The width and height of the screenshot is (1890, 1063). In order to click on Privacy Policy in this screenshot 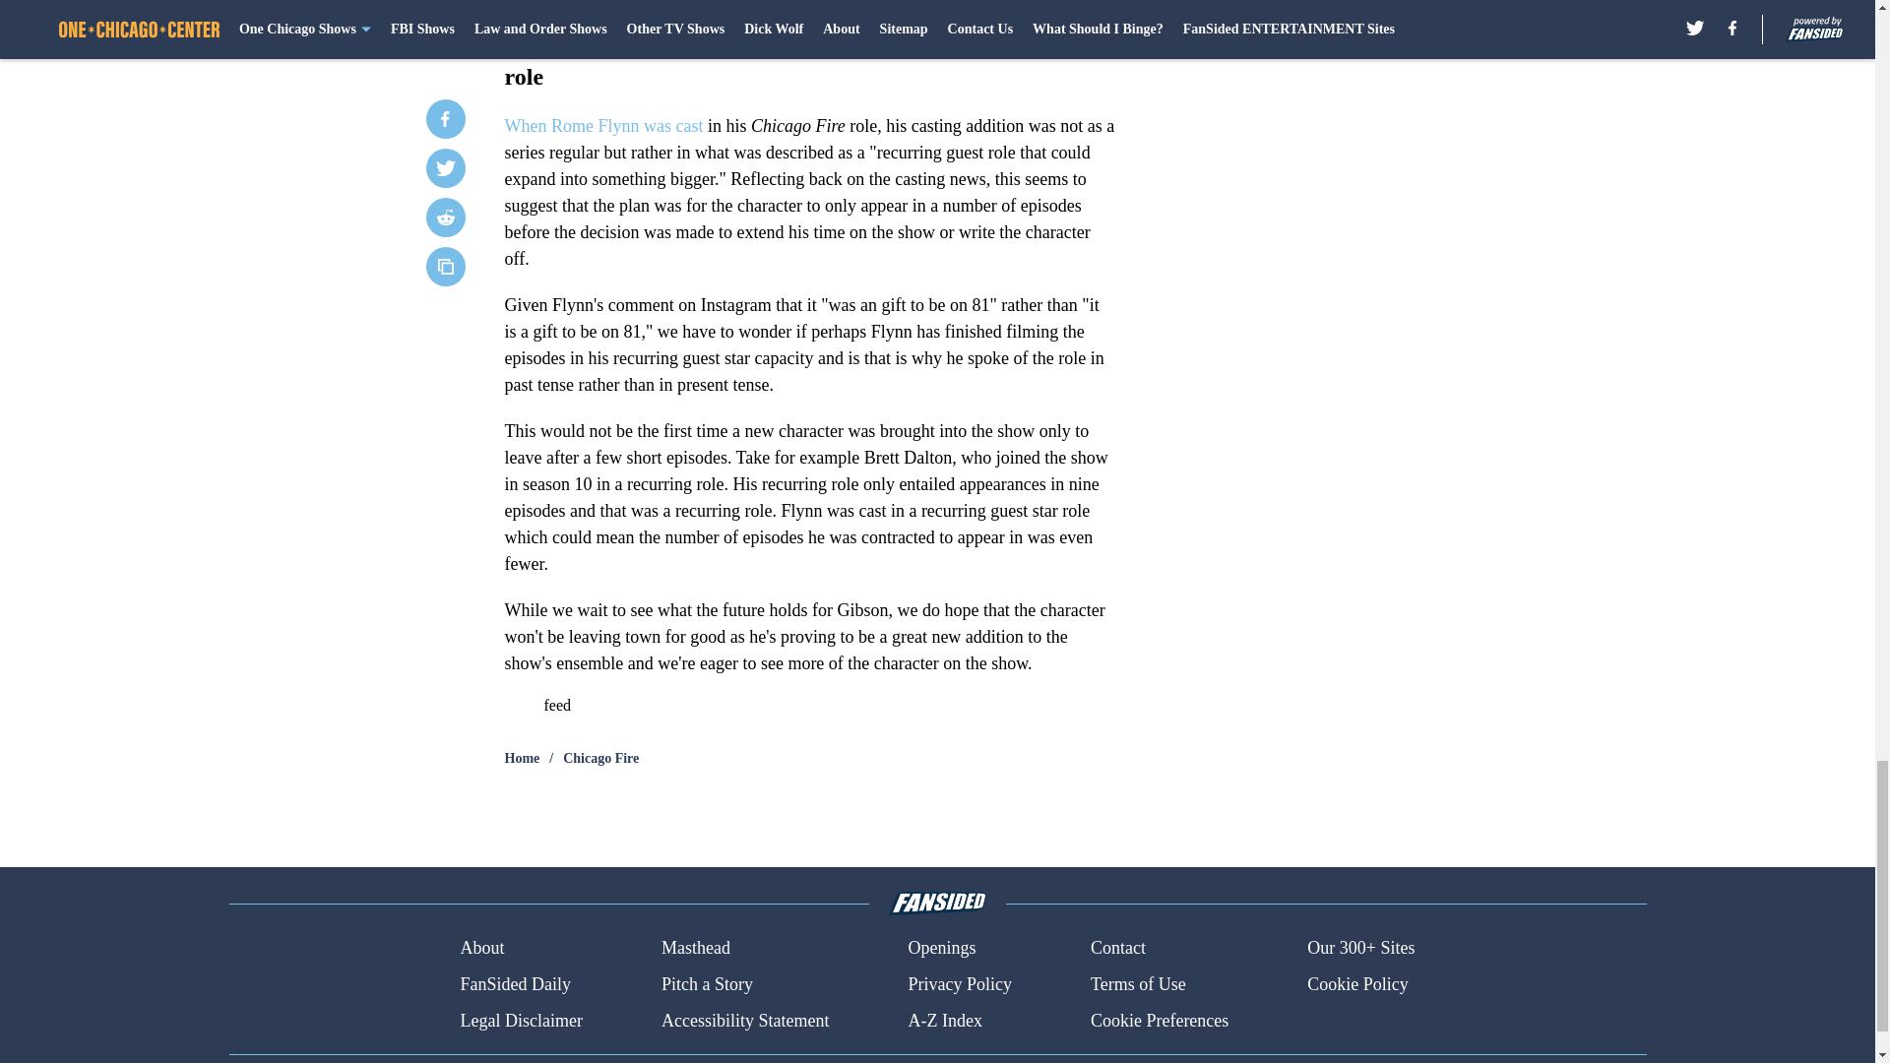, I will do `click(959, 984)`.